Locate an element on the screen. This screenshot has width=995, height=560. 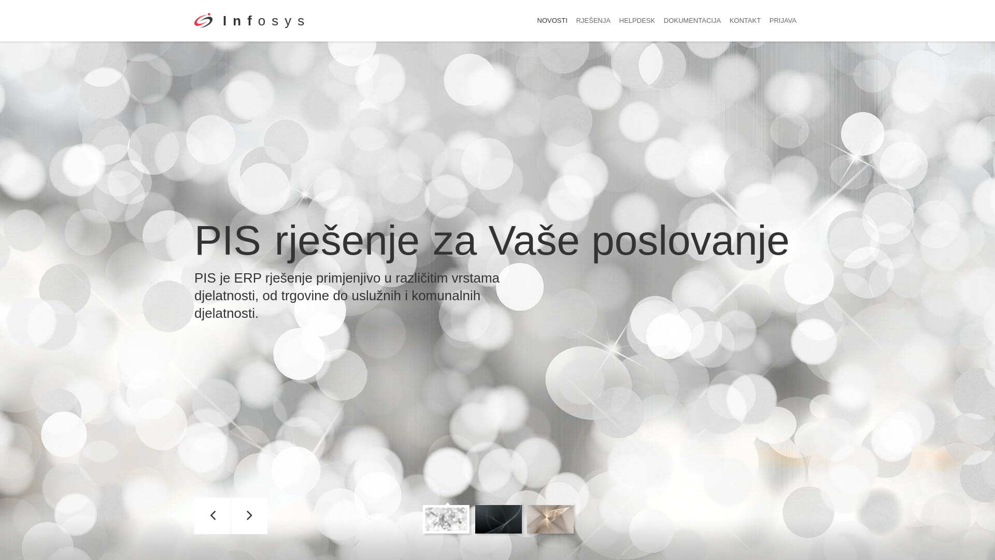
PRIJAVA is located at coordinates (783, 21).